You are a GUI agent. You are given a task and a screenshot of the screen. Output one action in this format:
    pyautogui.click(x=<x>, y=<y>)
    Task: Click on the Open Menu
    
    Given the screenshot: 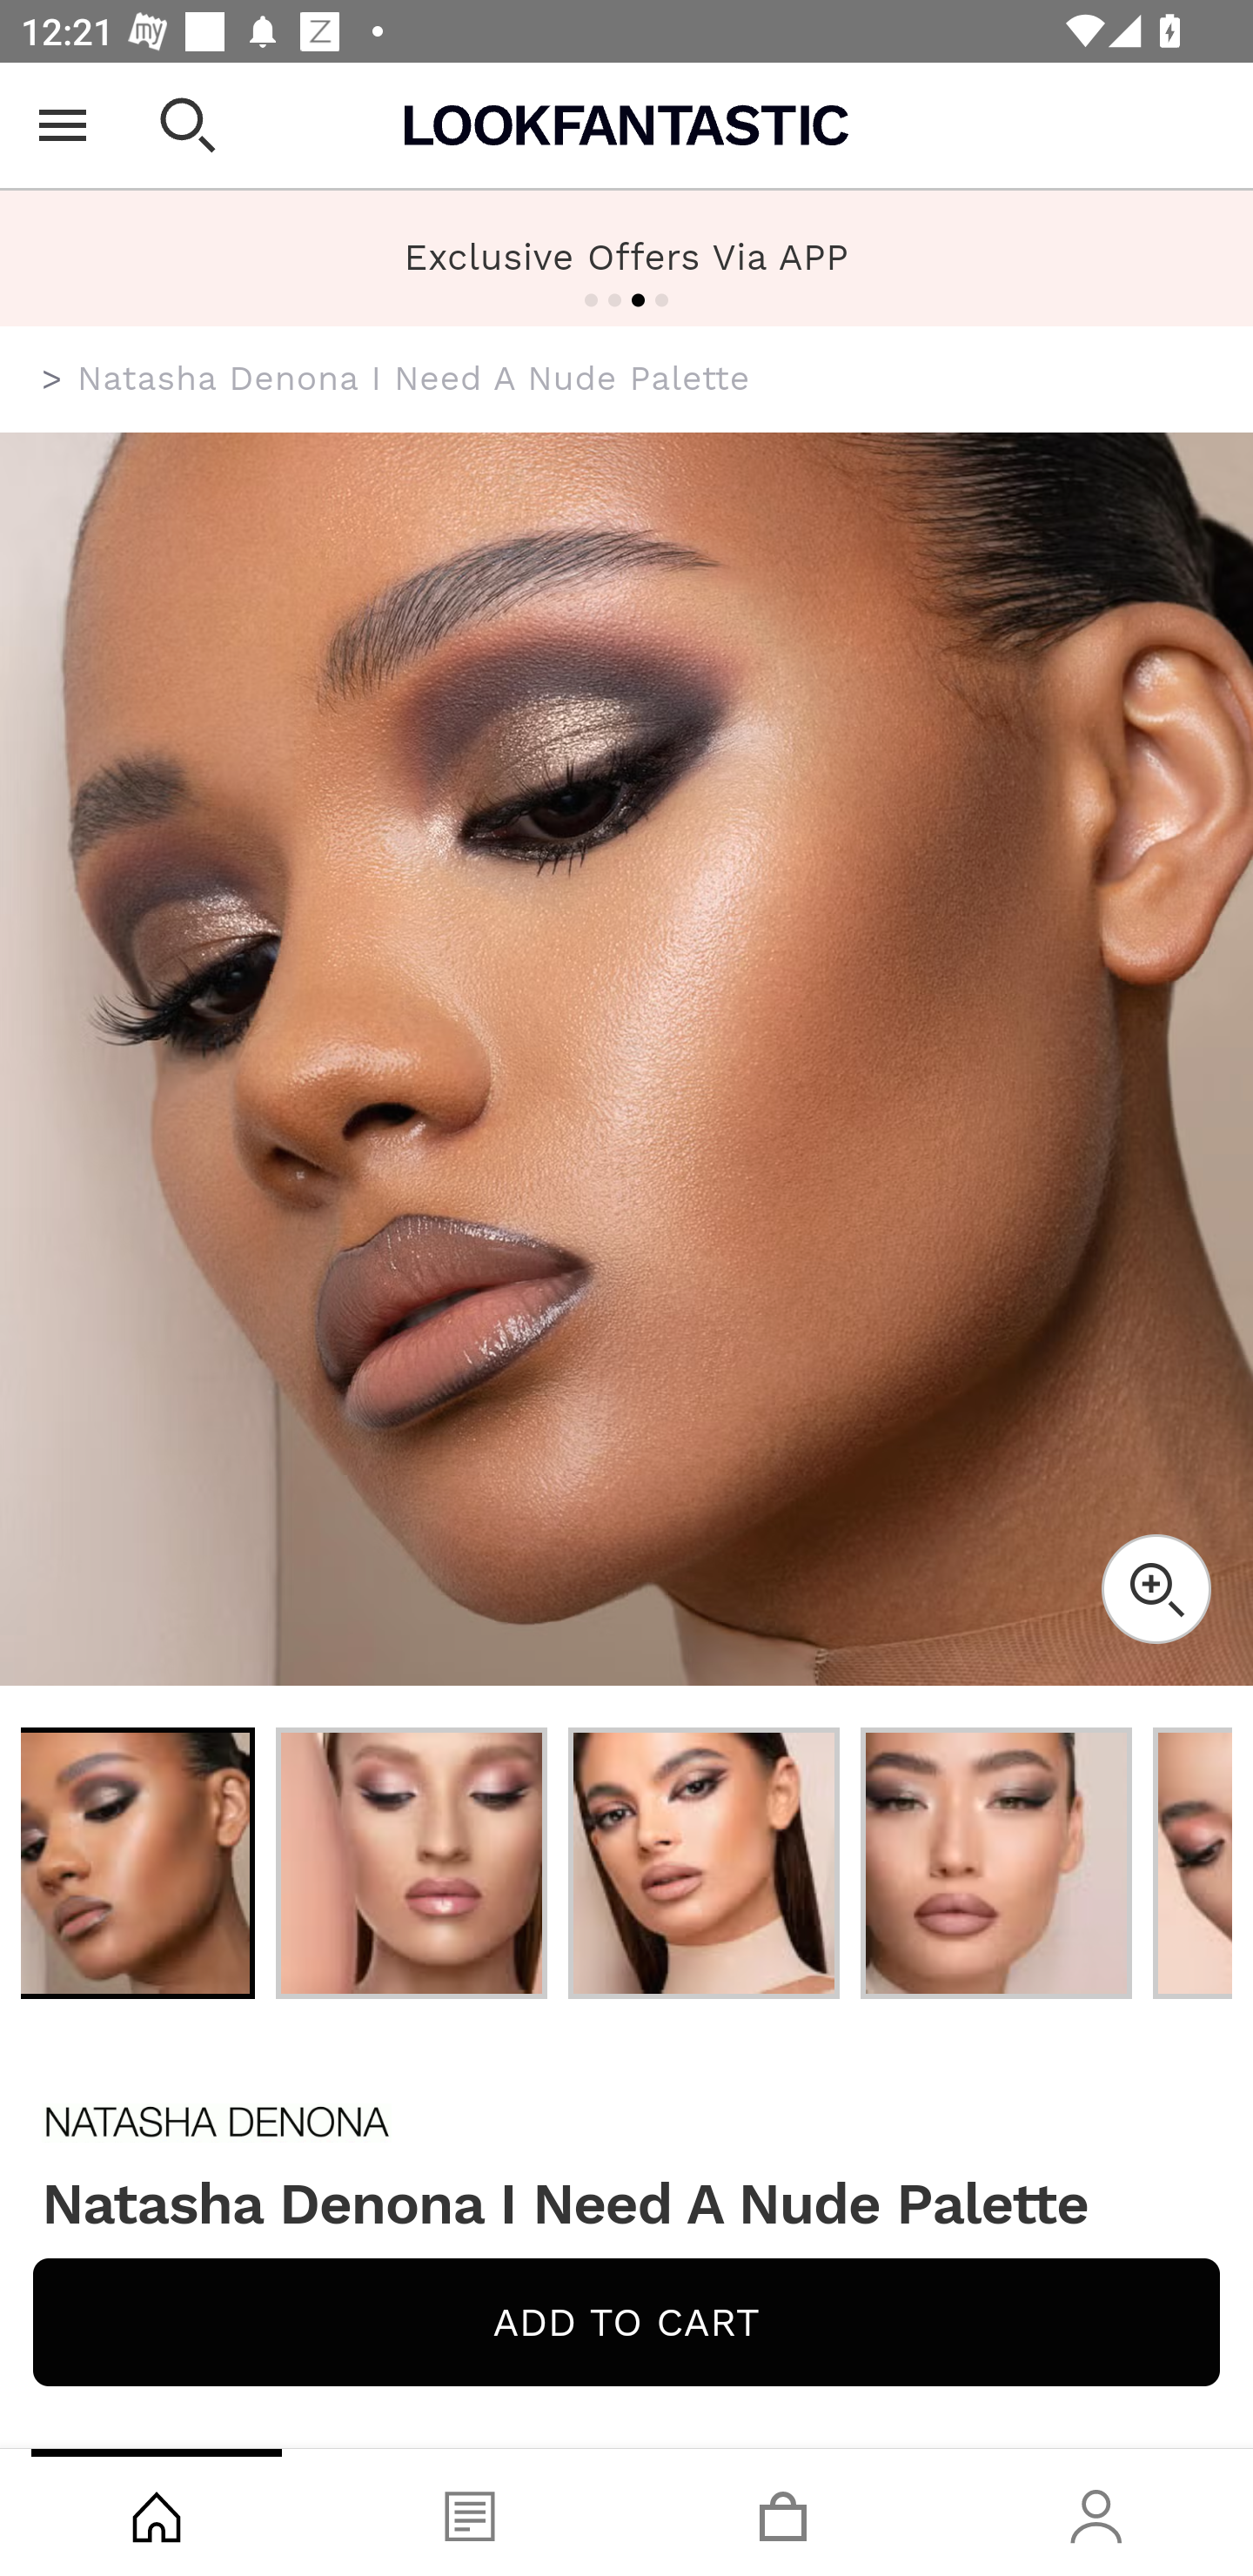 What is the action you would take?
    pyautogui.click(x=63, y=125)
    